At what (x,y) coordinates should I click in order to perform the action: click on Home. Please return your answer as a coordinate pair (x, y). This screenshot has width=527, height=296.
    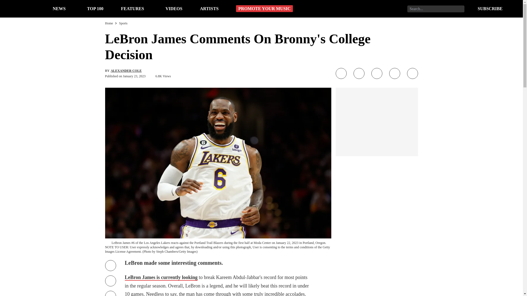
    Looking at the image, I should click on (109, 23).